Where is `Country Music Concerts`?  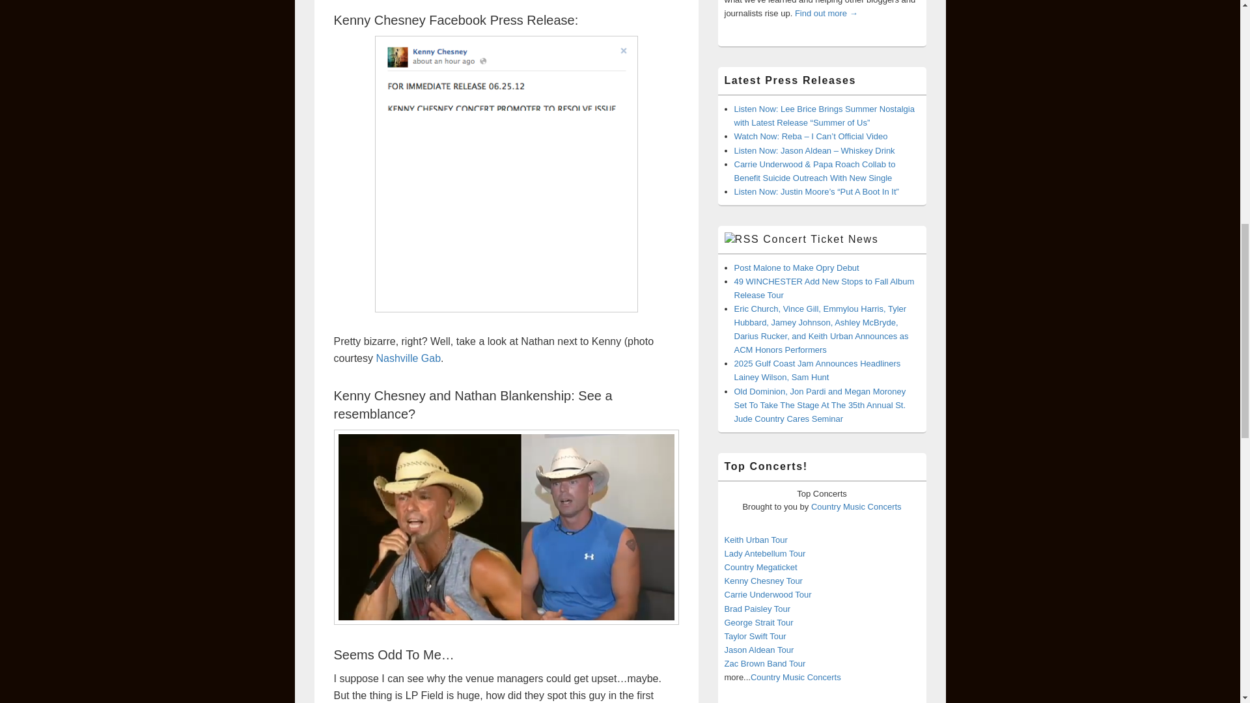 Country Music Concerts is located at coordinates (856, 506).